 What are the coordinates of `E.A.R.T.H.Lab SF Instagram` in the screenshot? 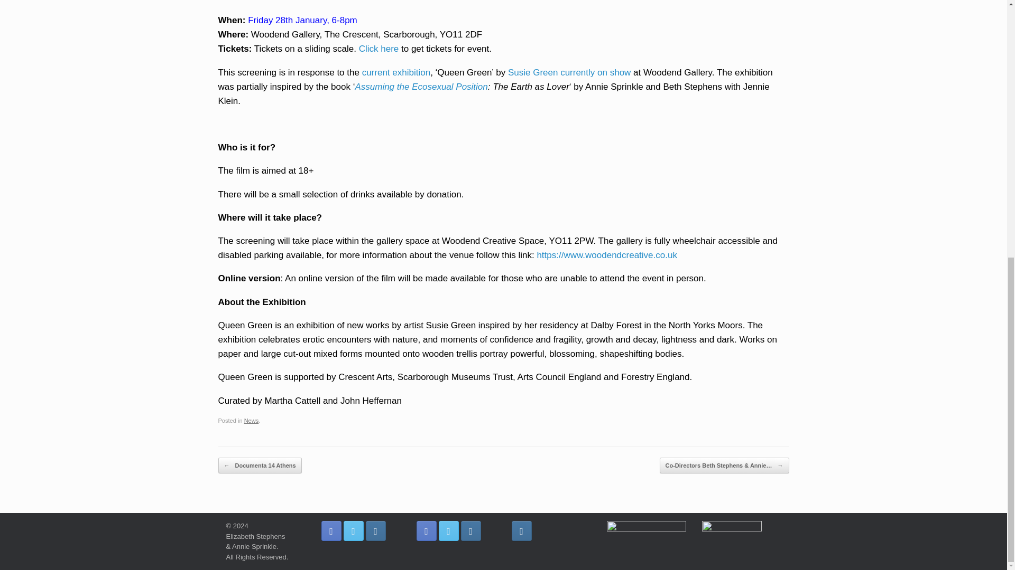 It's located at (521, 531).